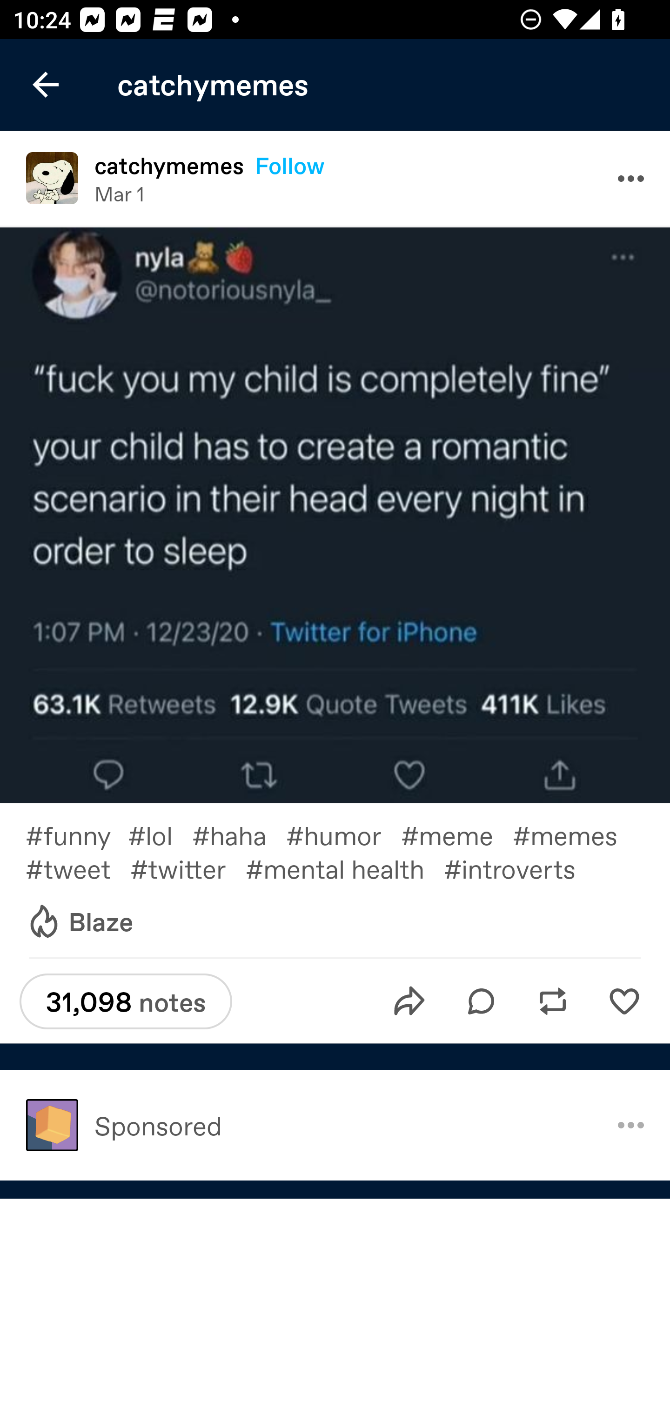  What do you see at coordinates (553, 1001) in the screenshot?
I see `Reblog` at bounding box center [553, 1001].